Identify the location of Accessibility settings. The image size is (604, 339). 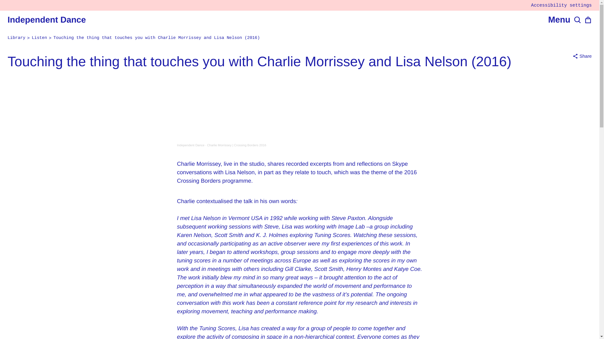
(561, 5).